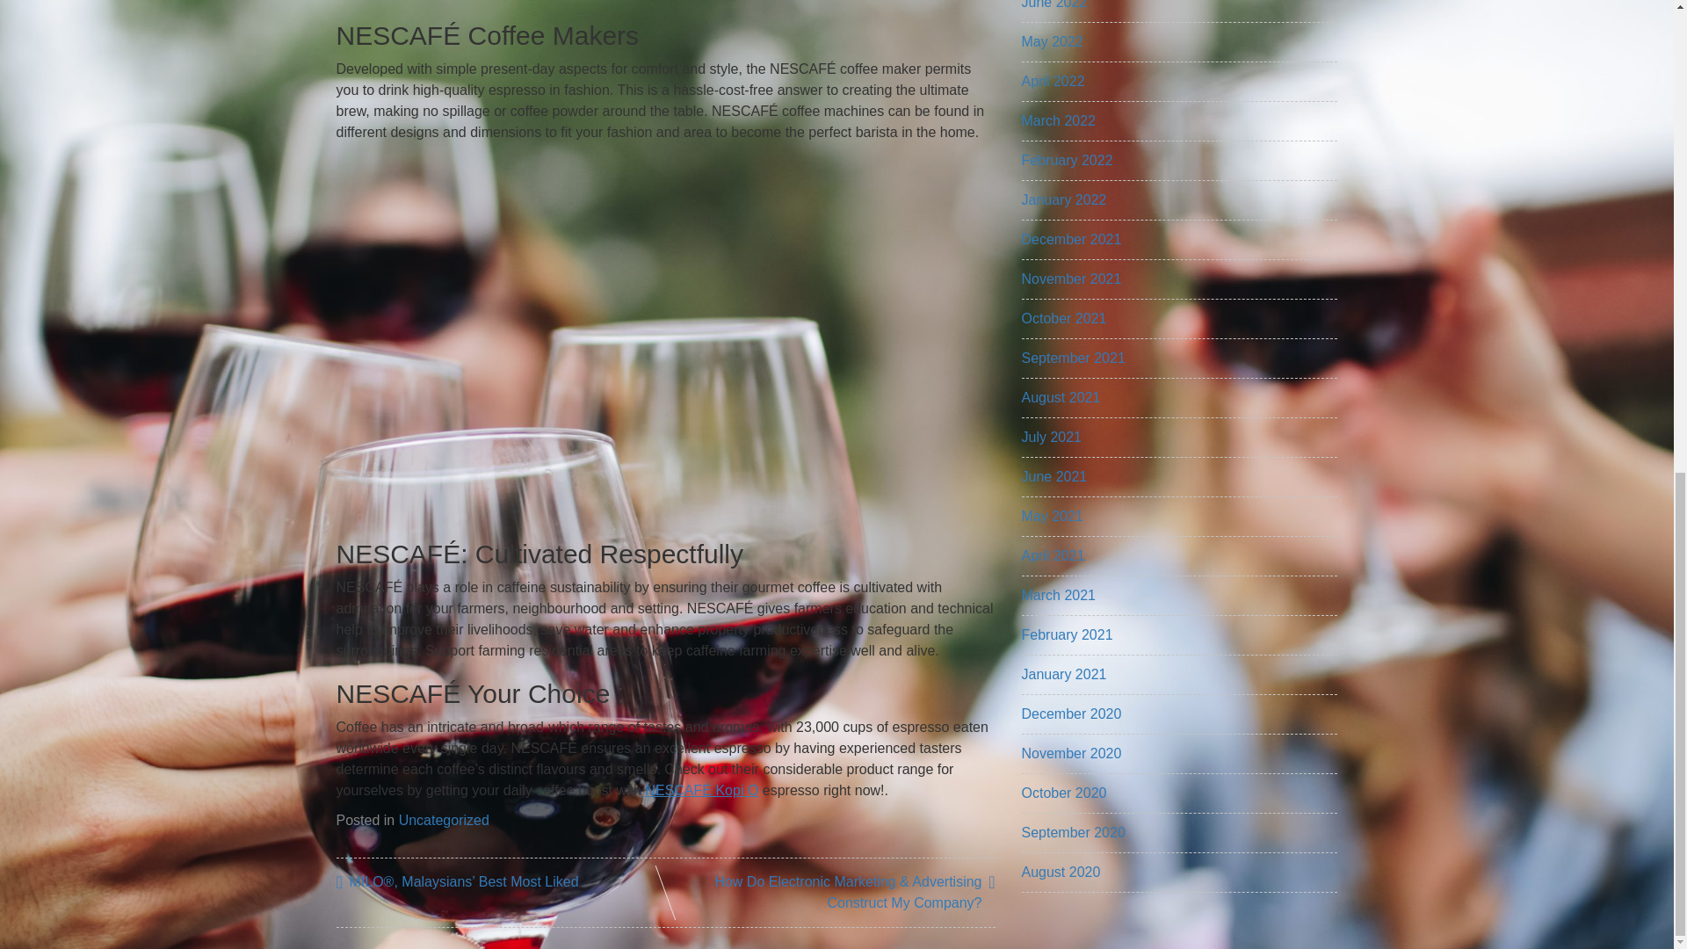  What do you see at coordinates (1051, 438) in the screenshot?
I see `July 2021` at bounding box center [1051, 438].